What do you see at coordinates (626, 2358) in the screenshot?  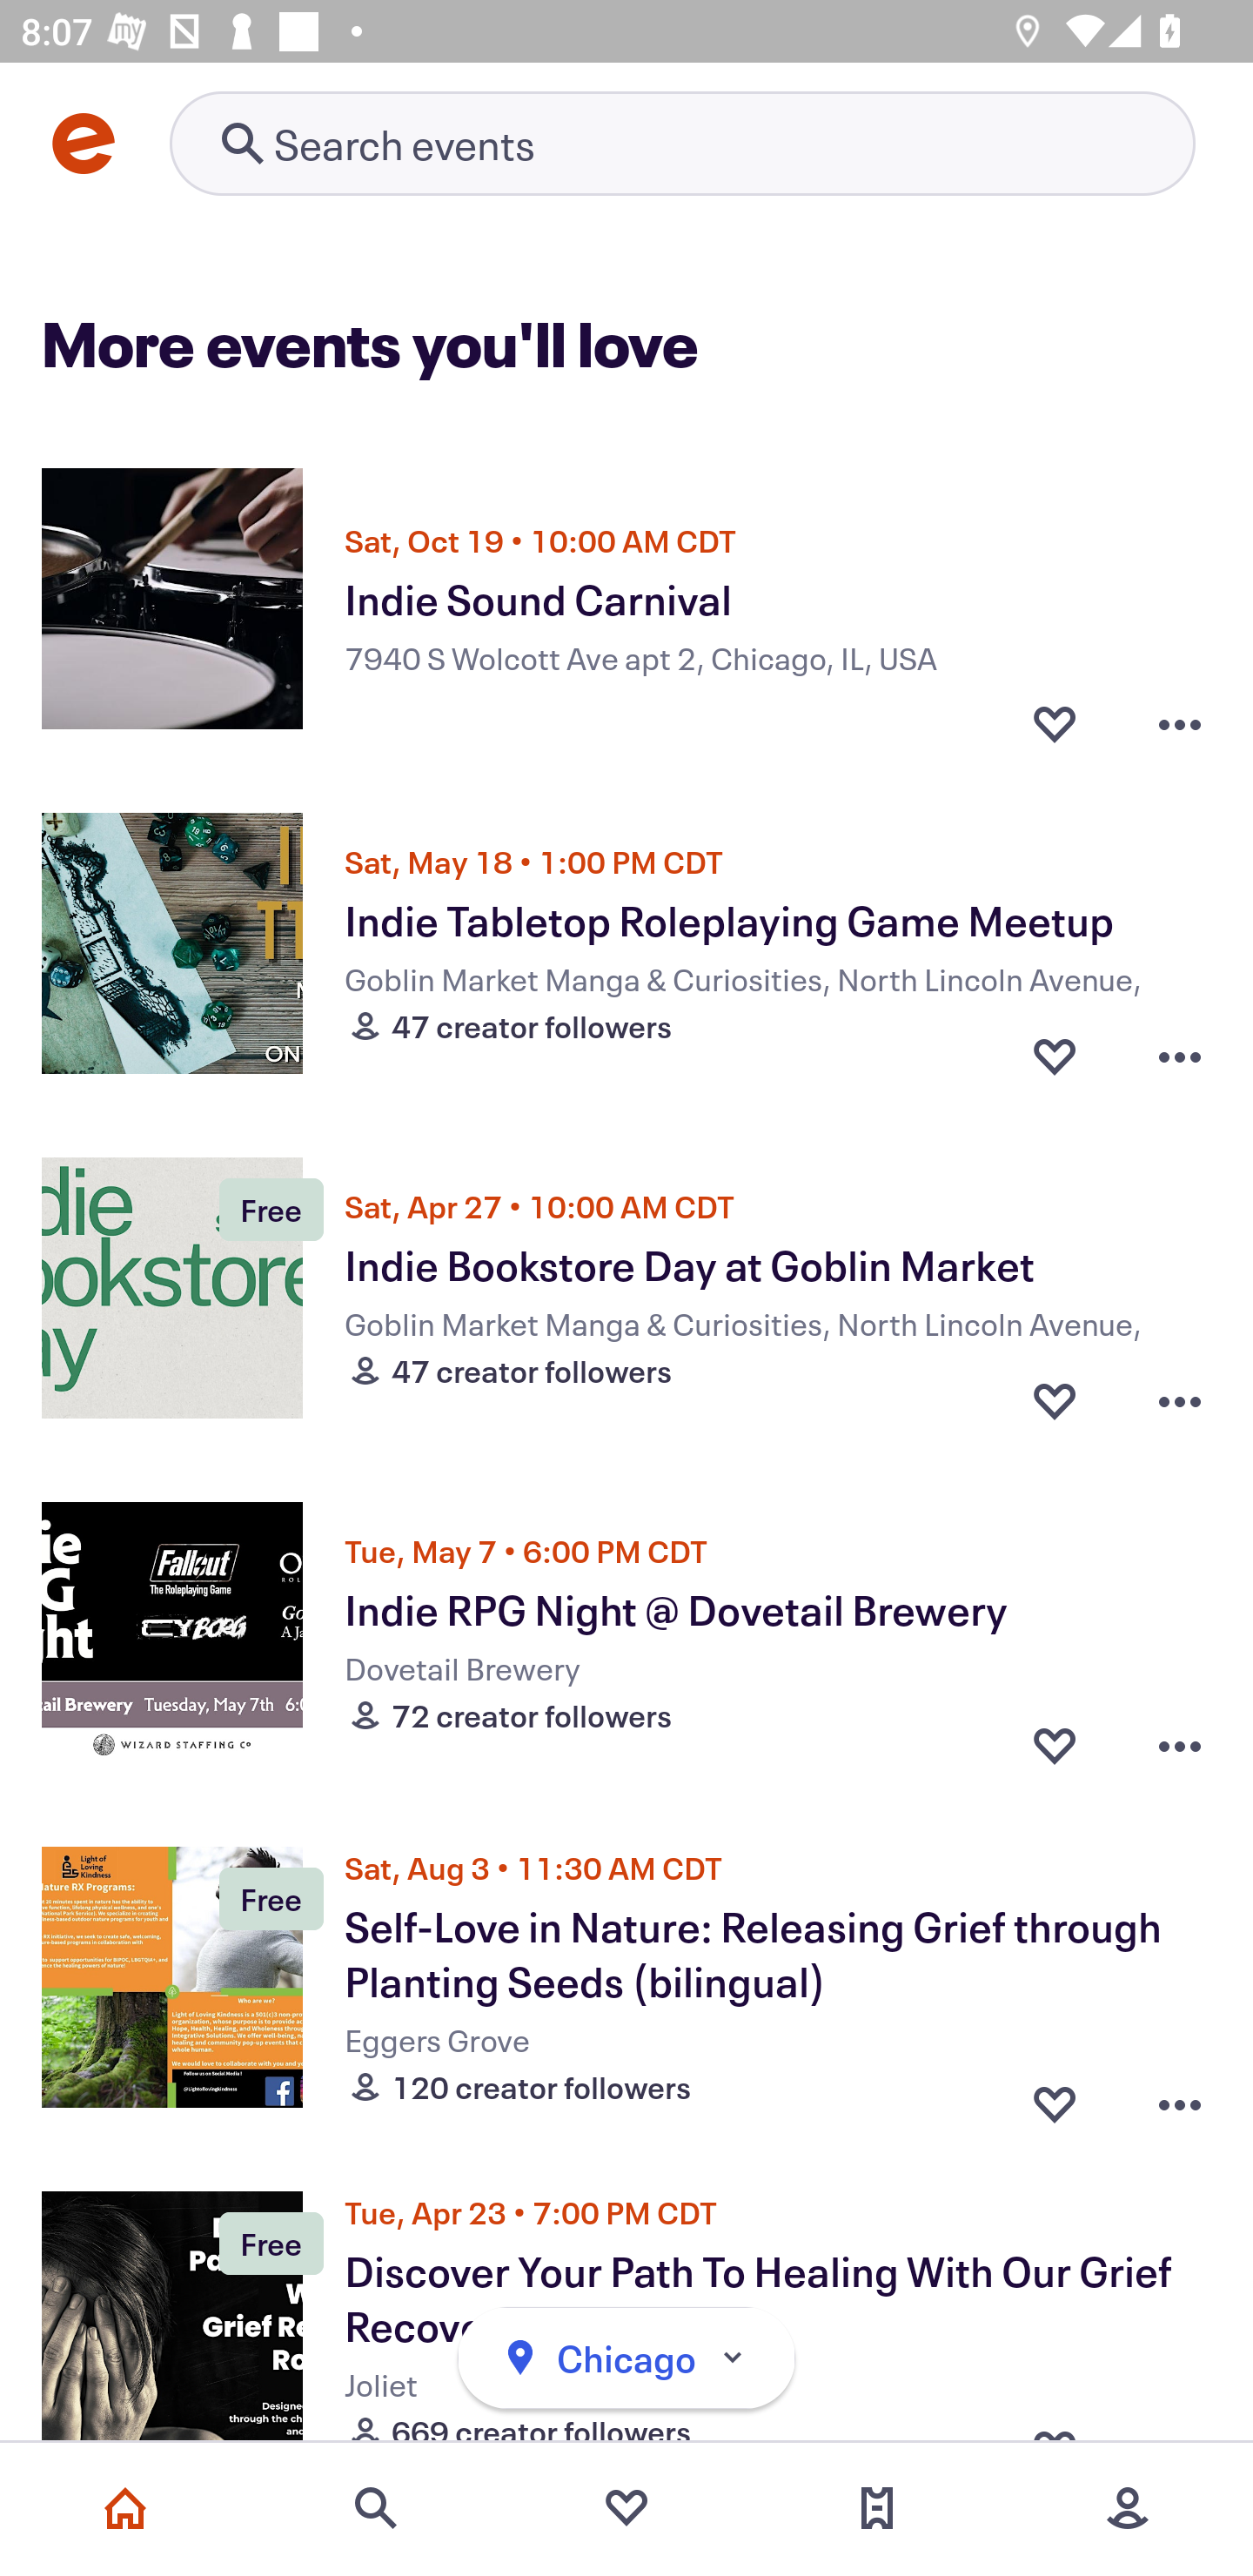 I see `Chicago` at bounding box center [626, 2358].